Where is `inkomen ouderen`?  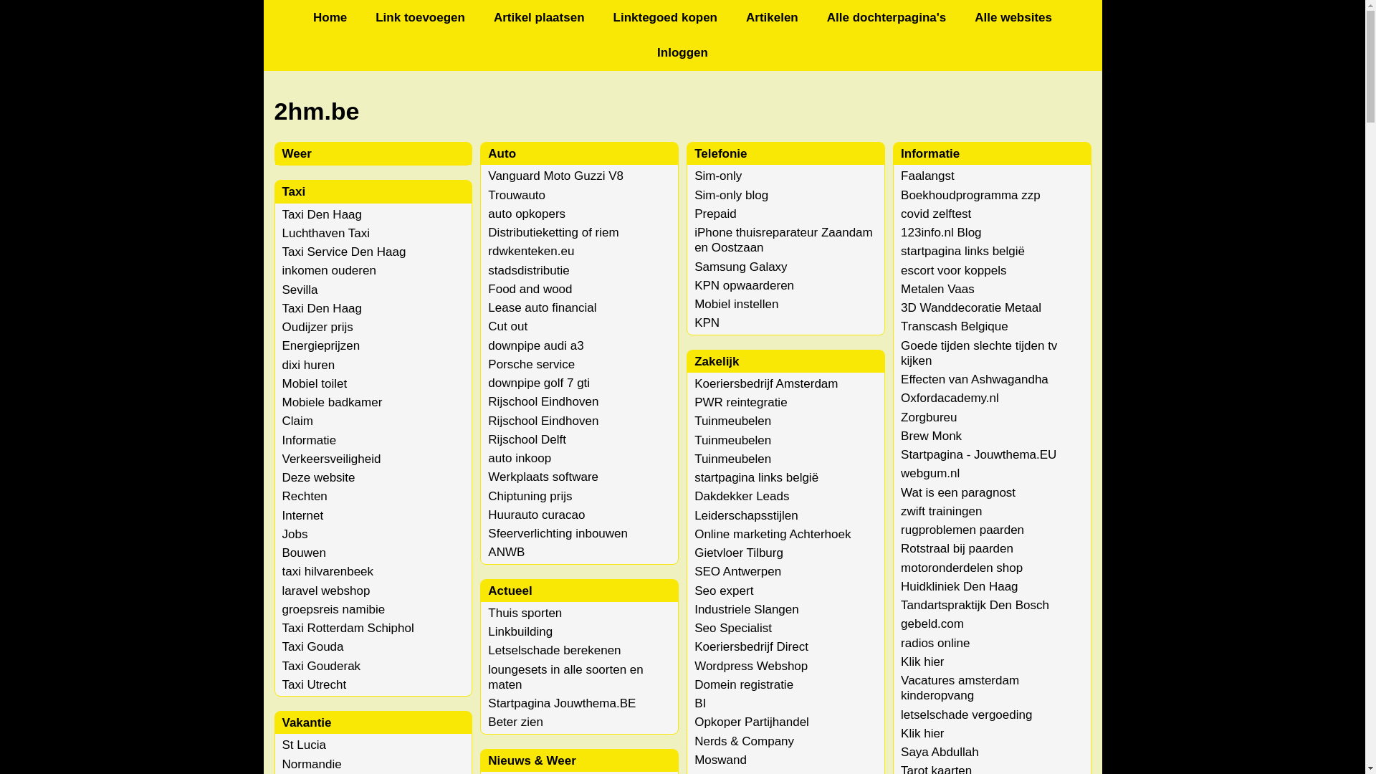
inkomen ouderen is located at coordinates (330, 271).